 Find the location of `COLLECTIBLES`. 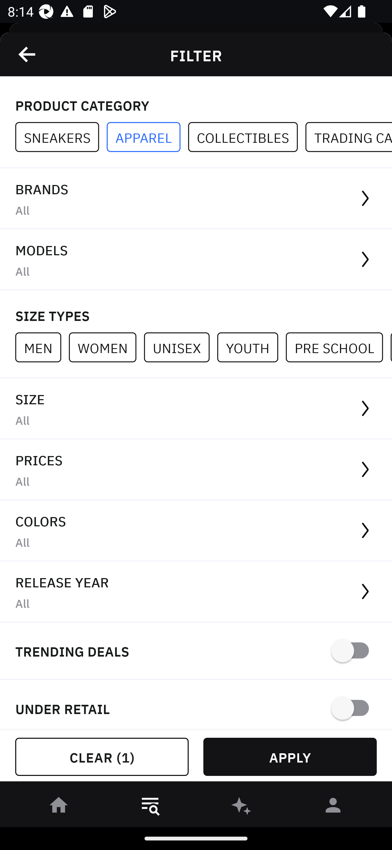

COLLECTIBLES is located at coordinates (247, 137).